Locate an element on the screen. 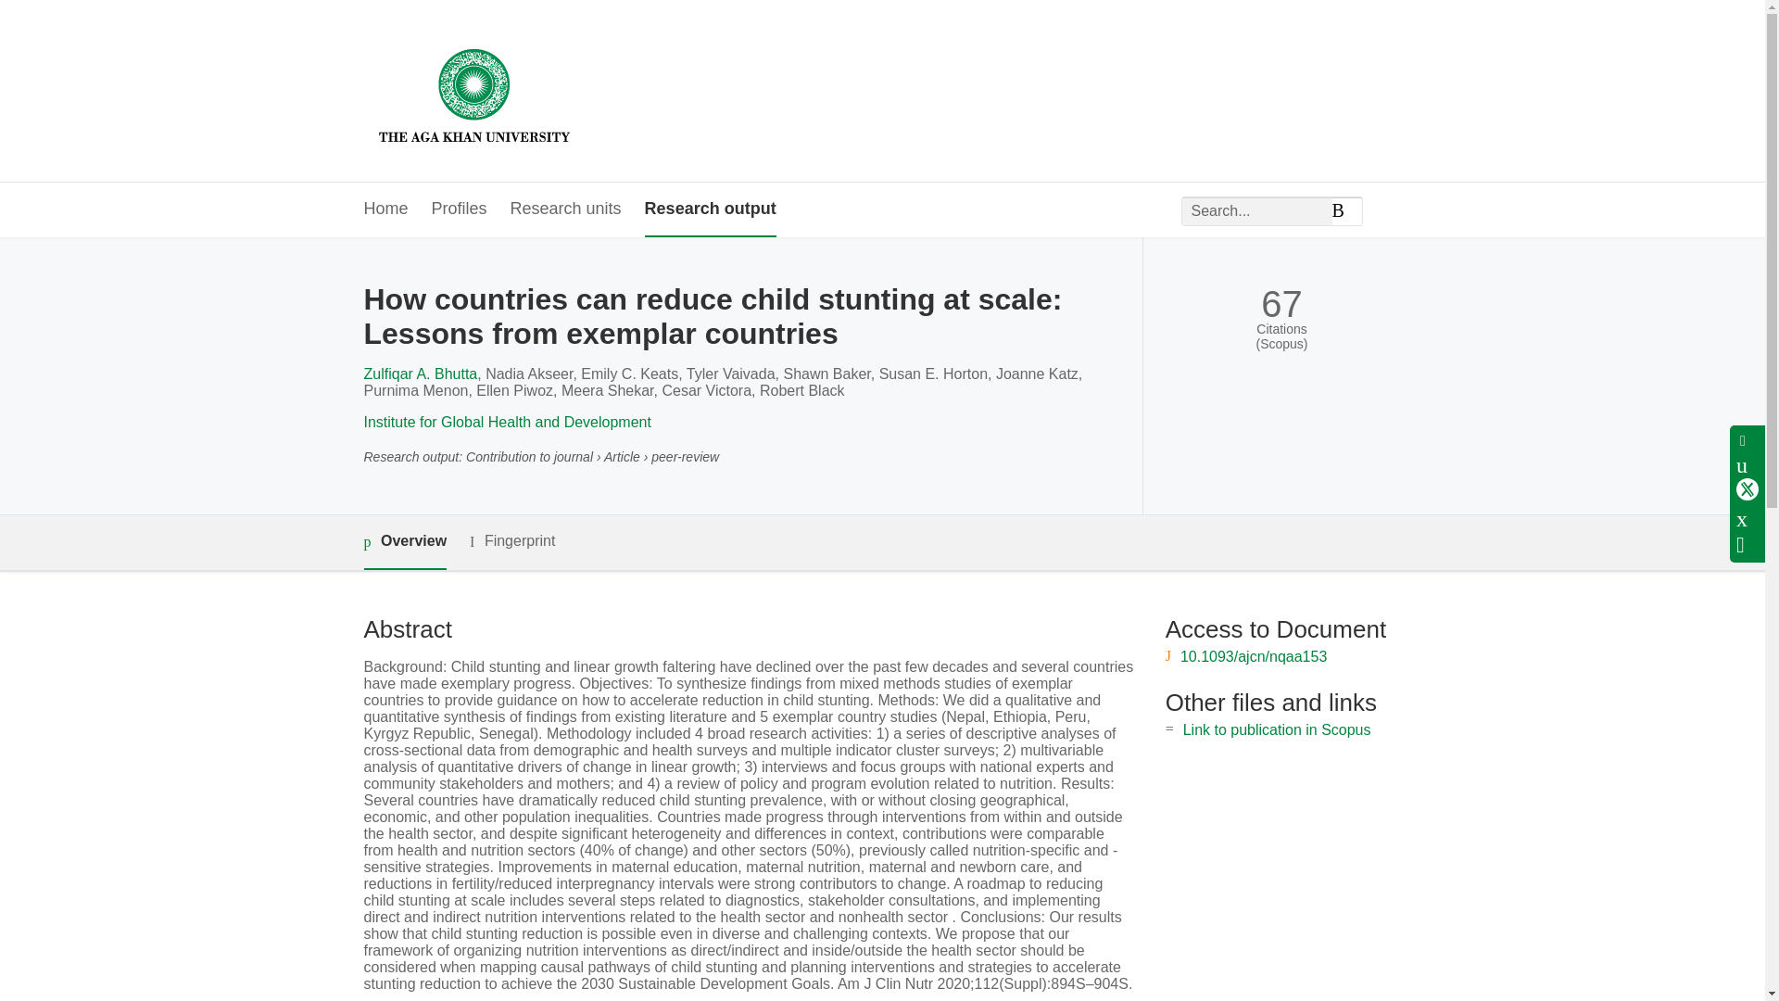  Research units is located at coordinates (565, 209).